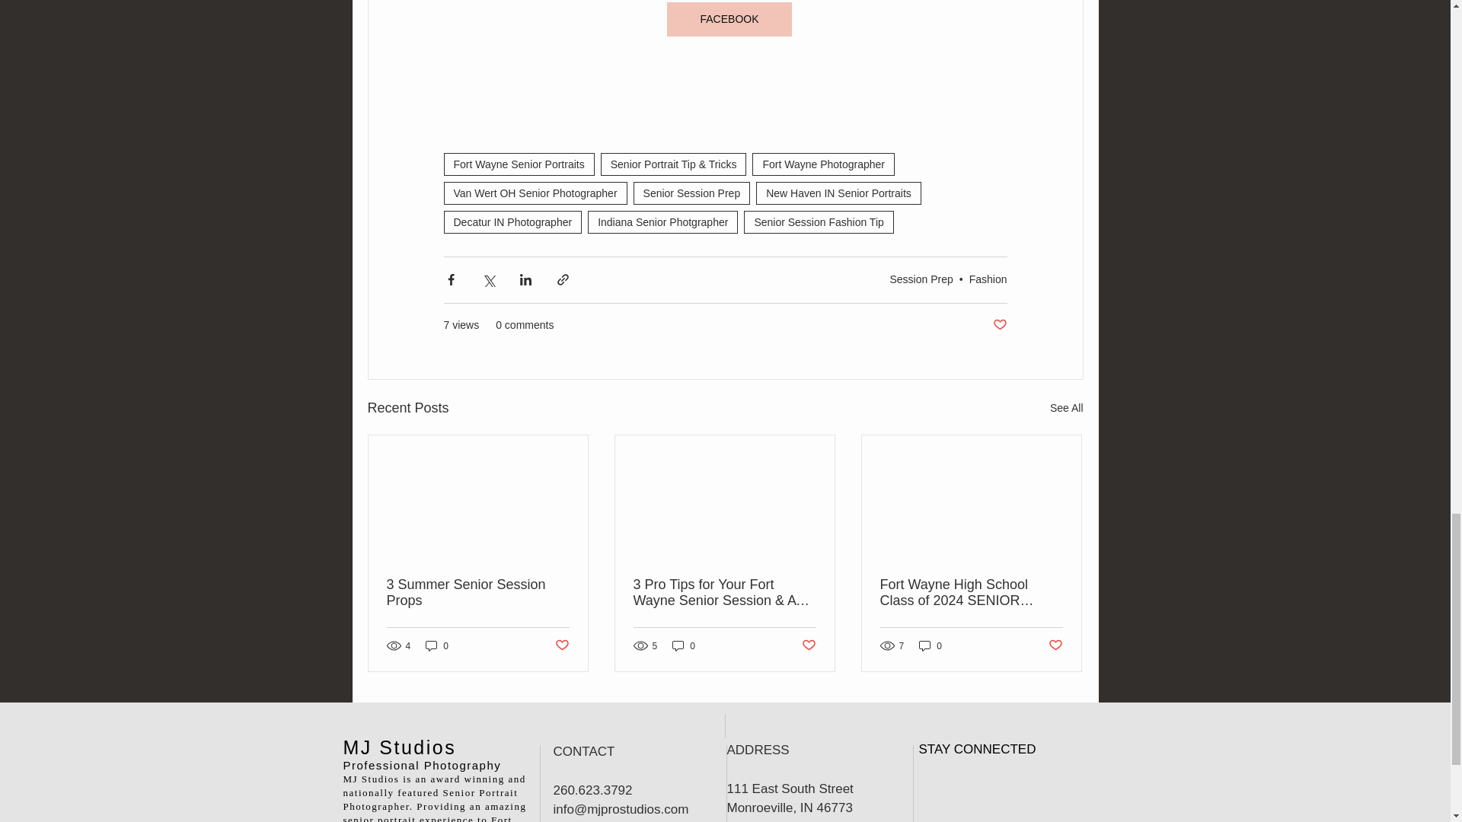 Image resolution: width=1462 pixels, height=822 pixels. I want to click on New Haven IN Senior Portraits, so click(838, 193).